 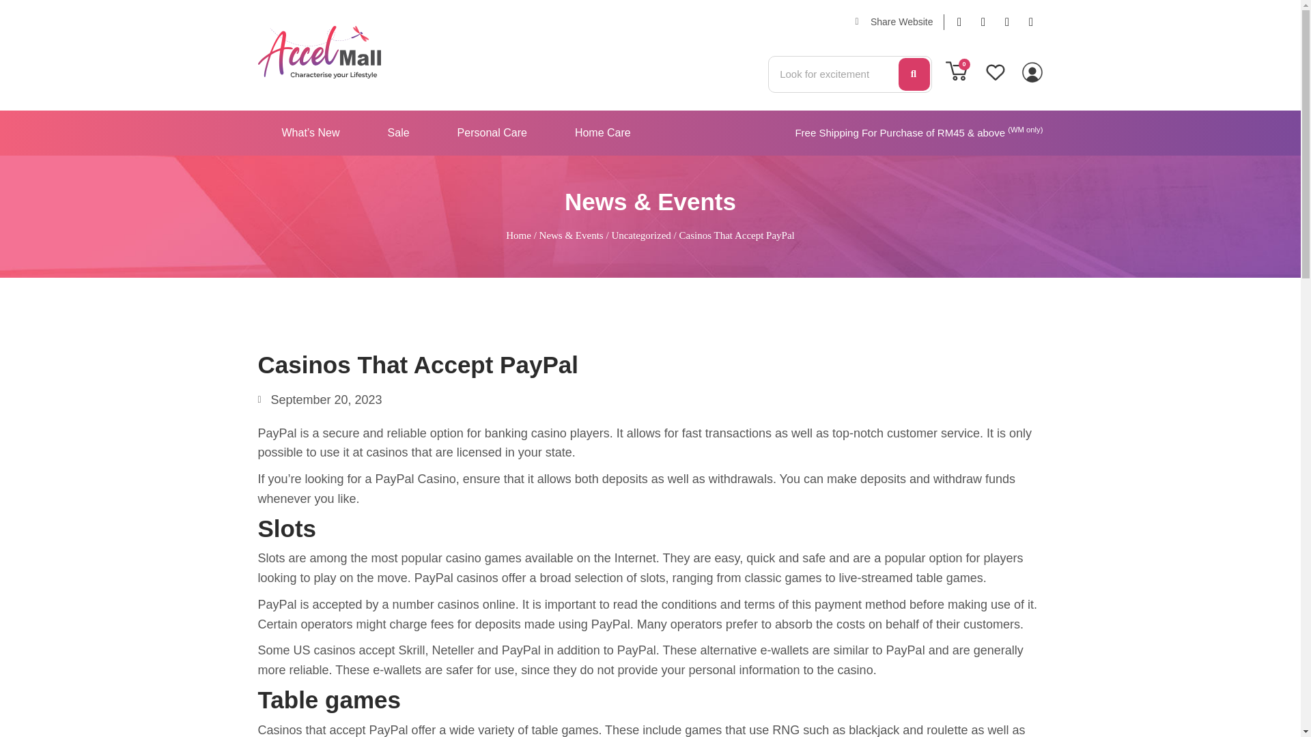 I want to click on Personal Care, so click(x=492, y=132).